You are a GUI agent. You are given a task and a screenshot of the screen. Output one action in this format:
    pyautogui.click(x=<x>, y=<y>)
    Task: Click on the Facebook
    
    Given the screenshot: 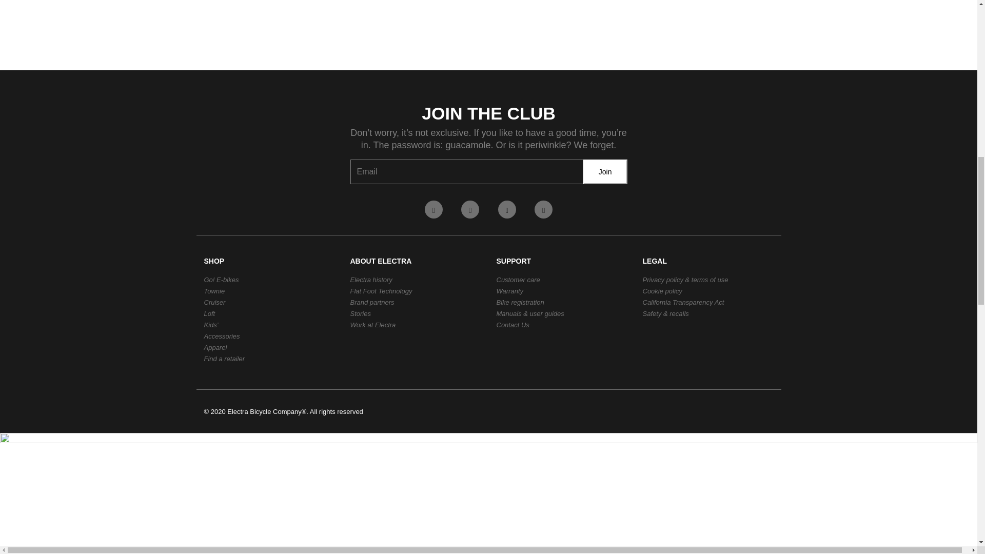 What is the action you would take?
    pyautogui.click(x=433, y=209)
    